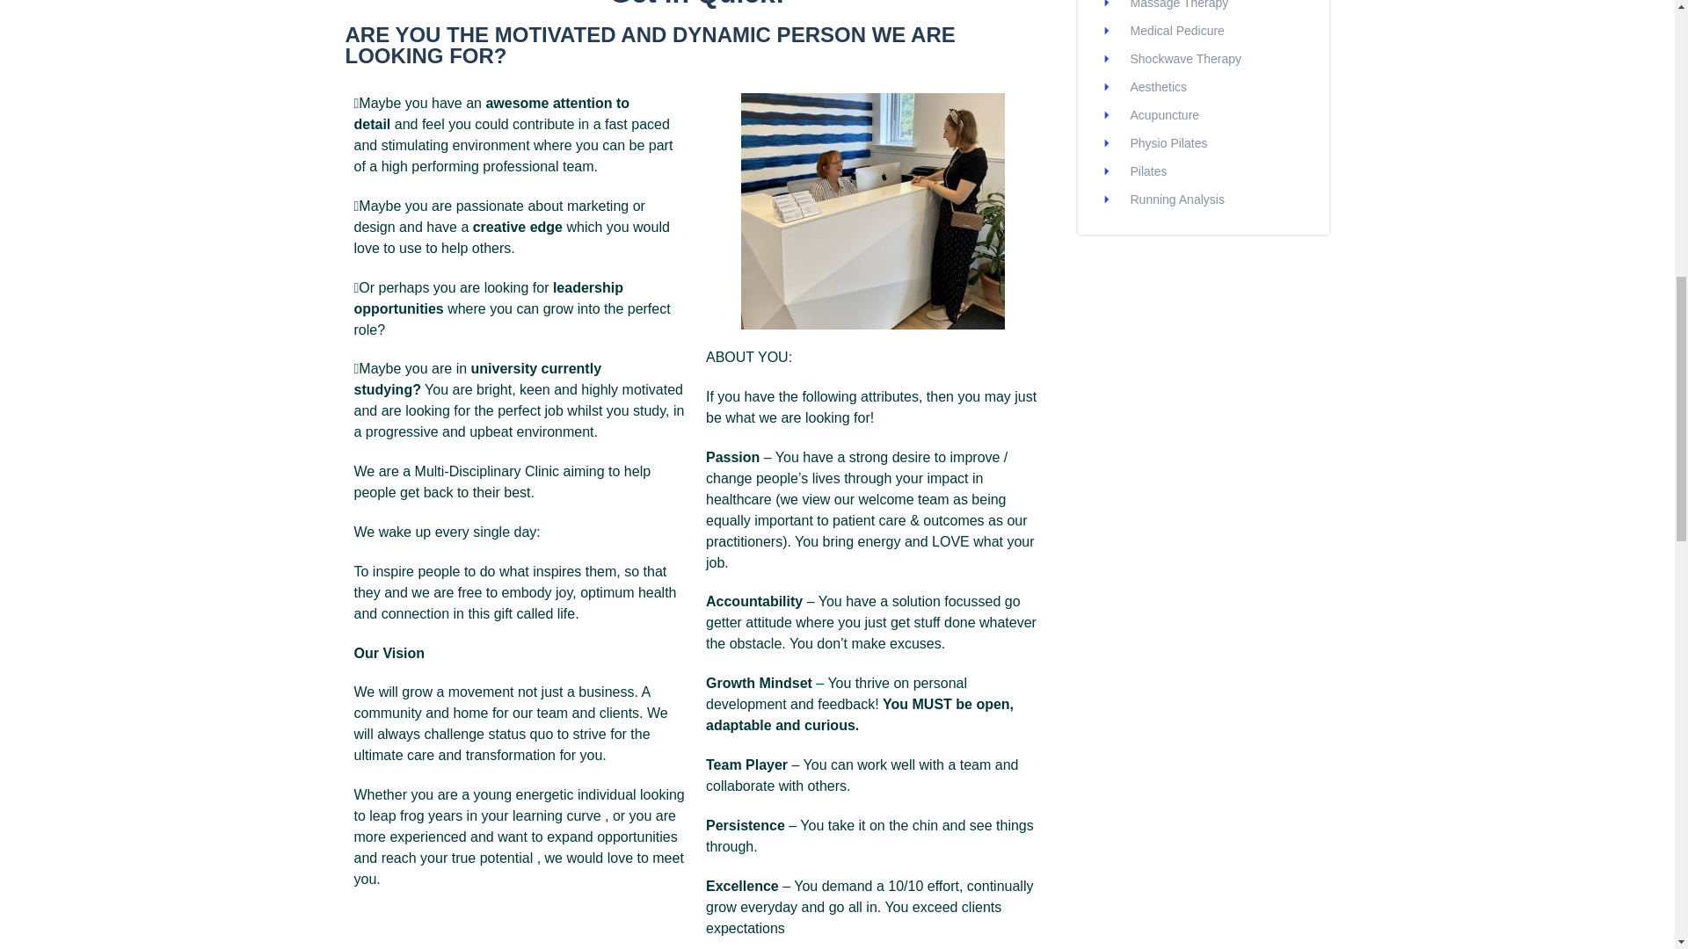  I want to click on Acupuncture, so click(1166, 115).